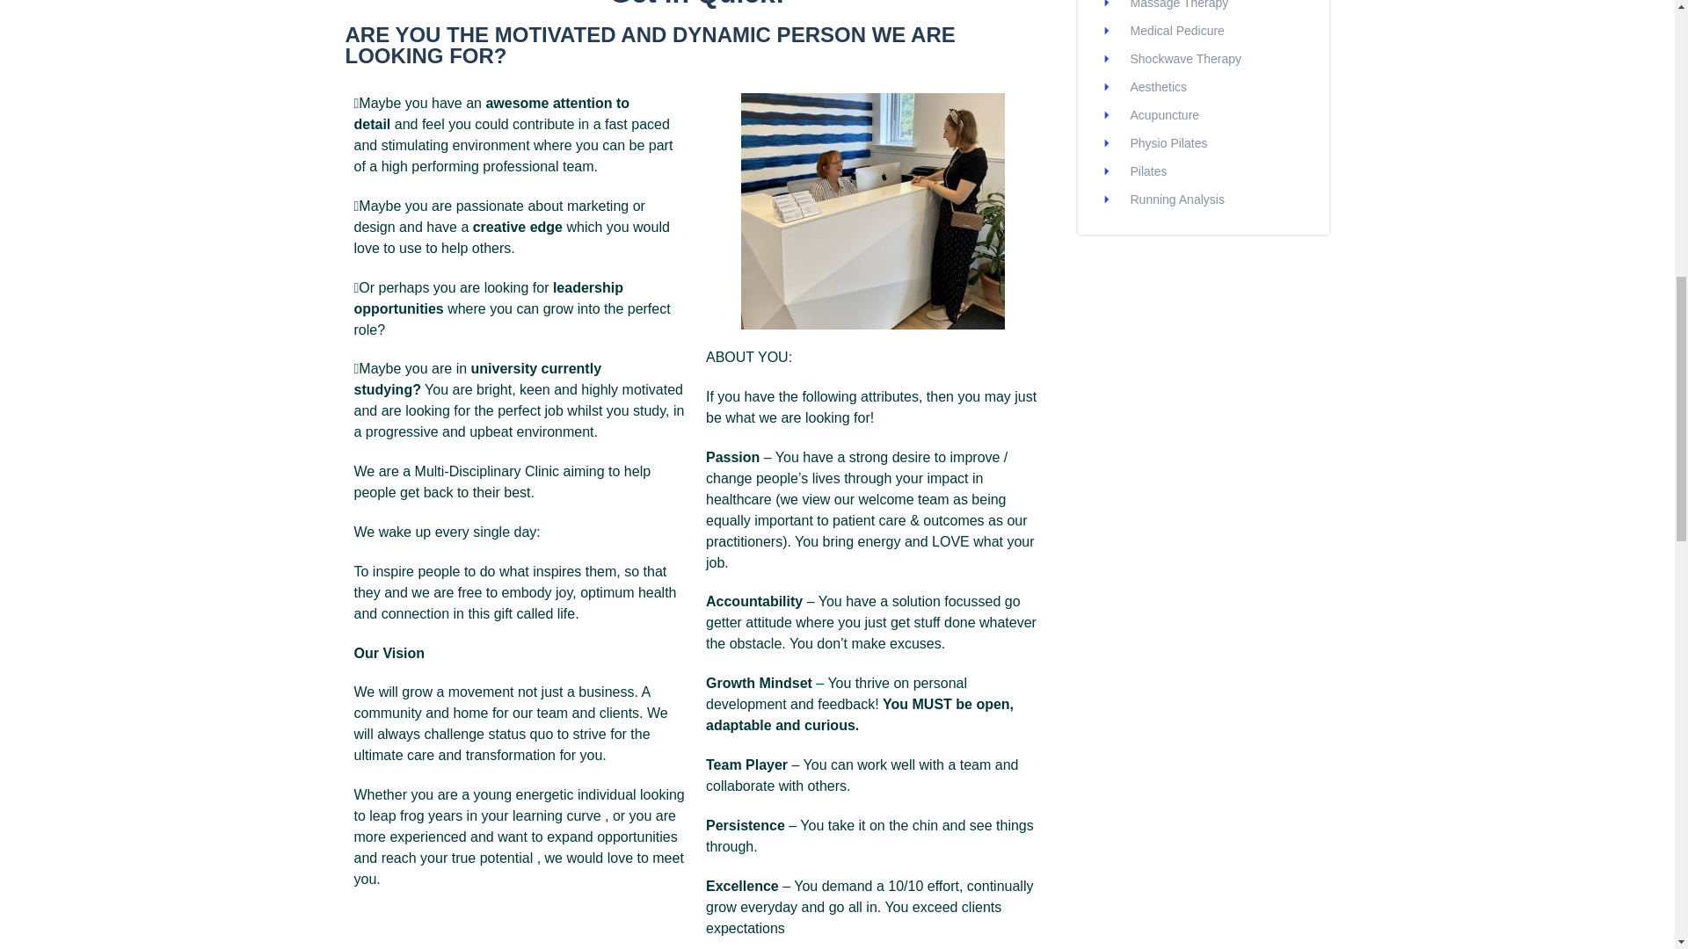  I want to click on Acupuncture, so click(1166, 115).